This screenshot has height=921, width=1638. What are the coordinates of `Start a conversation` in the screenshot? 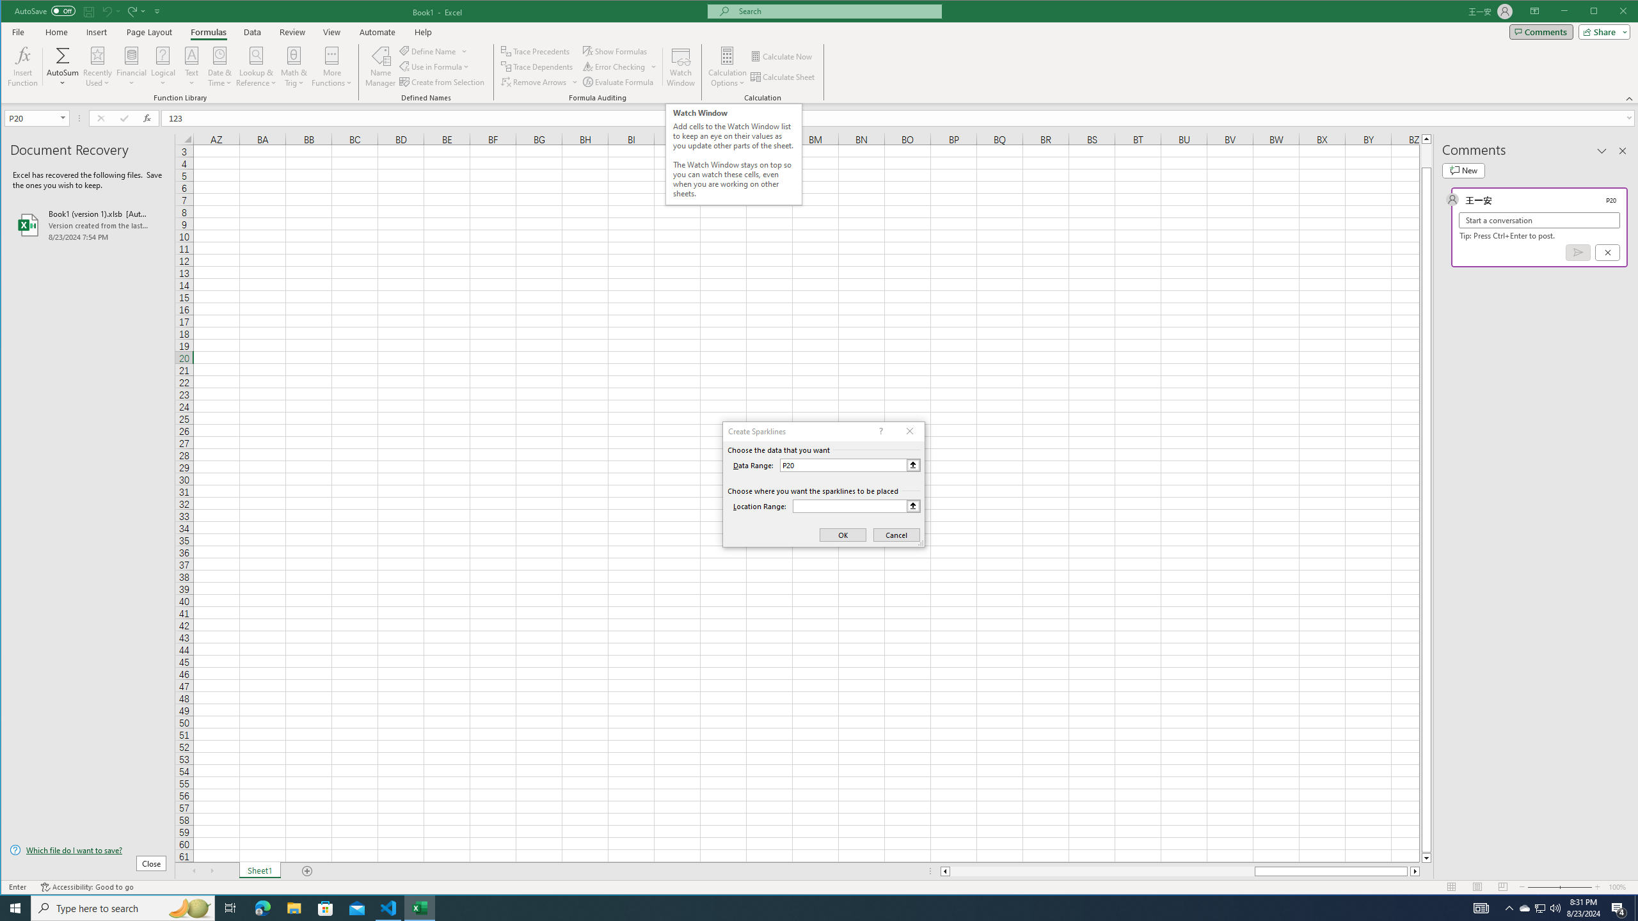 It's located at (1539, 220).